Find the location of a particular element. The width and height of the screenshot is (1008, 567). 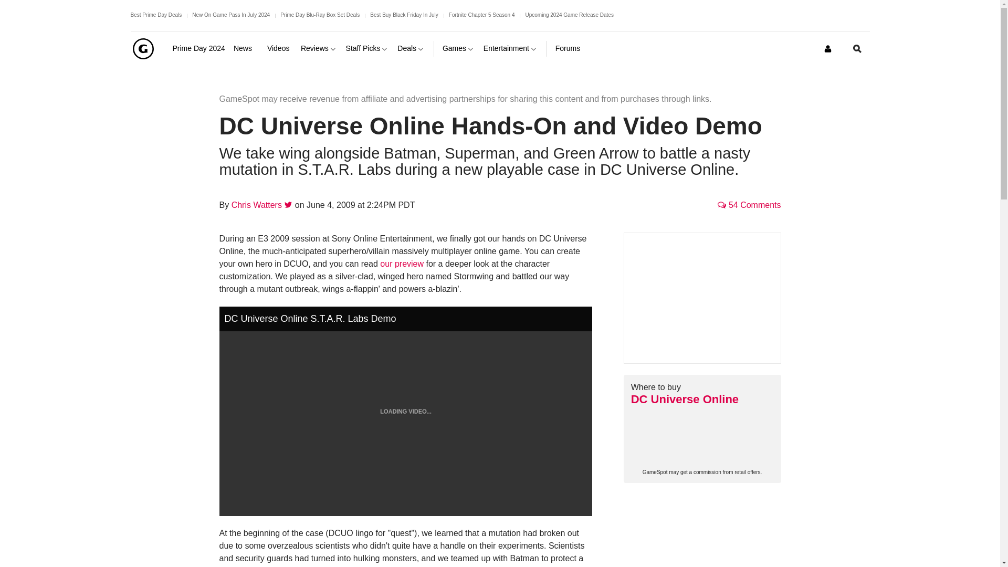

GameSpot is located at coordinates (142, 48).